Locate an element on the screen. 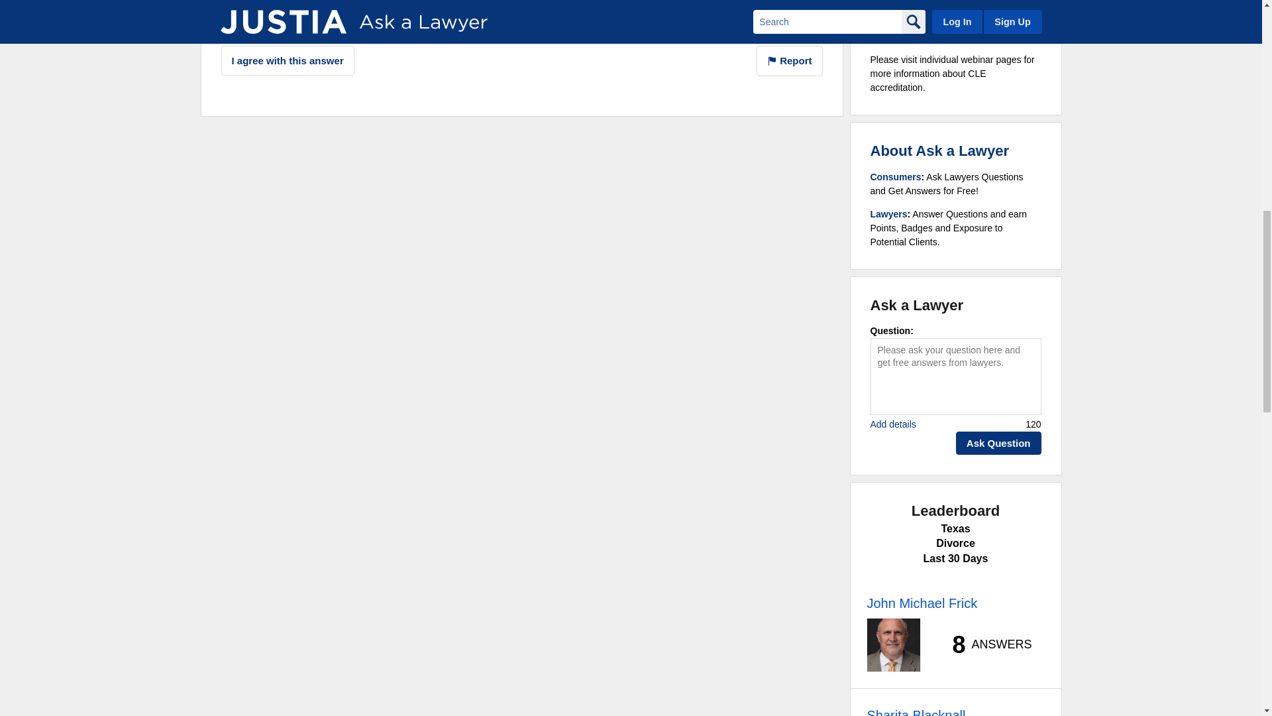  Ask a Lawyer - Leaderboard - Lawyer Stats is located at coordinates (984, 644).